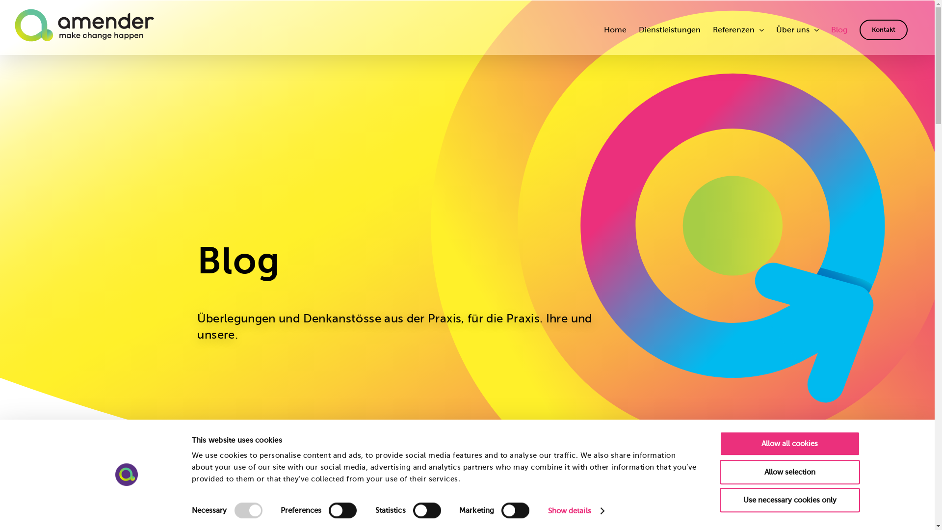 The width and height of the screenshot is (942, 530). Describe the element at coordinates (738, 30) in the screenshot. I see `Referenzen` at that location.